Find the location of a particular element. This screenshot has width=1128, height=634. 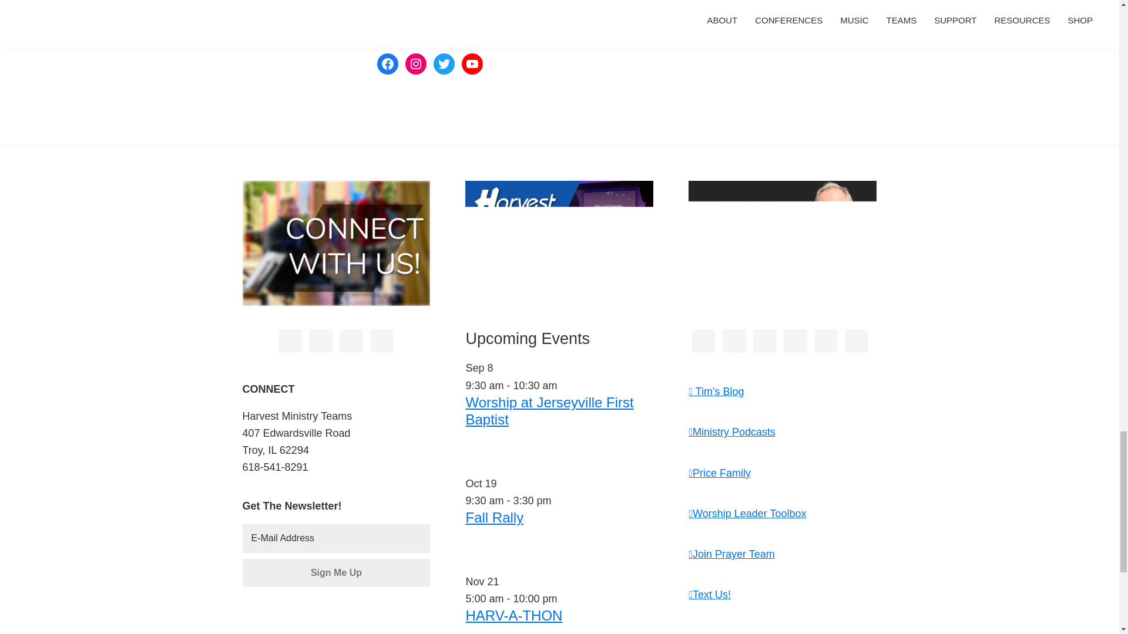

Sign Me Up is located at coordinates (336, 573).